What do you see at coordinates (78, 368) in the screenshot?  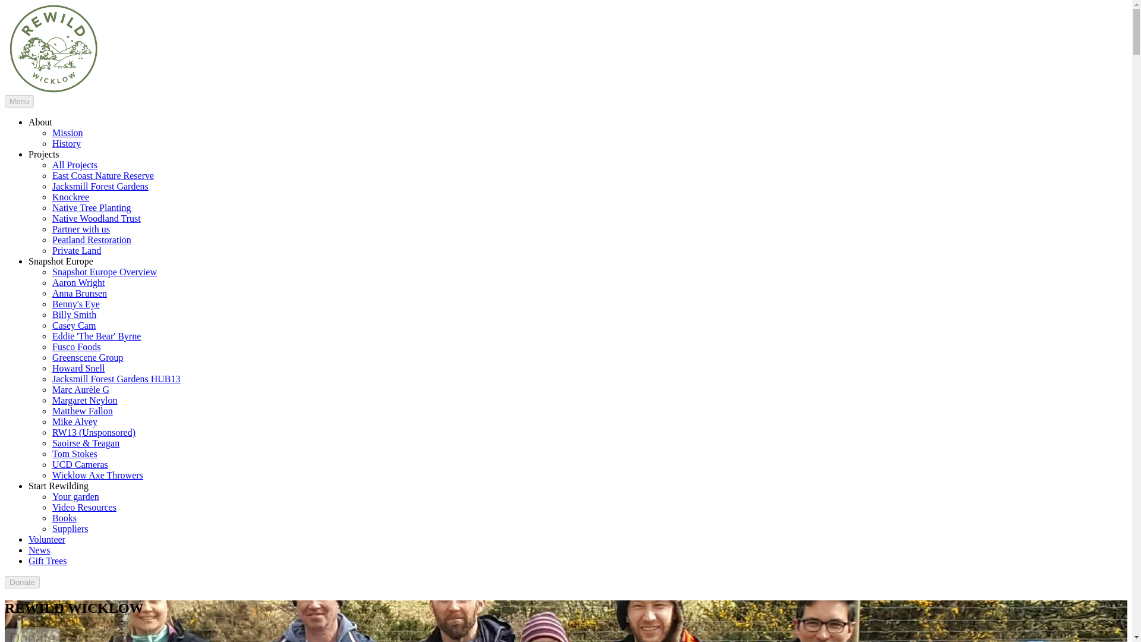 I see `Howard Snell` at bounding box center [78, 368].